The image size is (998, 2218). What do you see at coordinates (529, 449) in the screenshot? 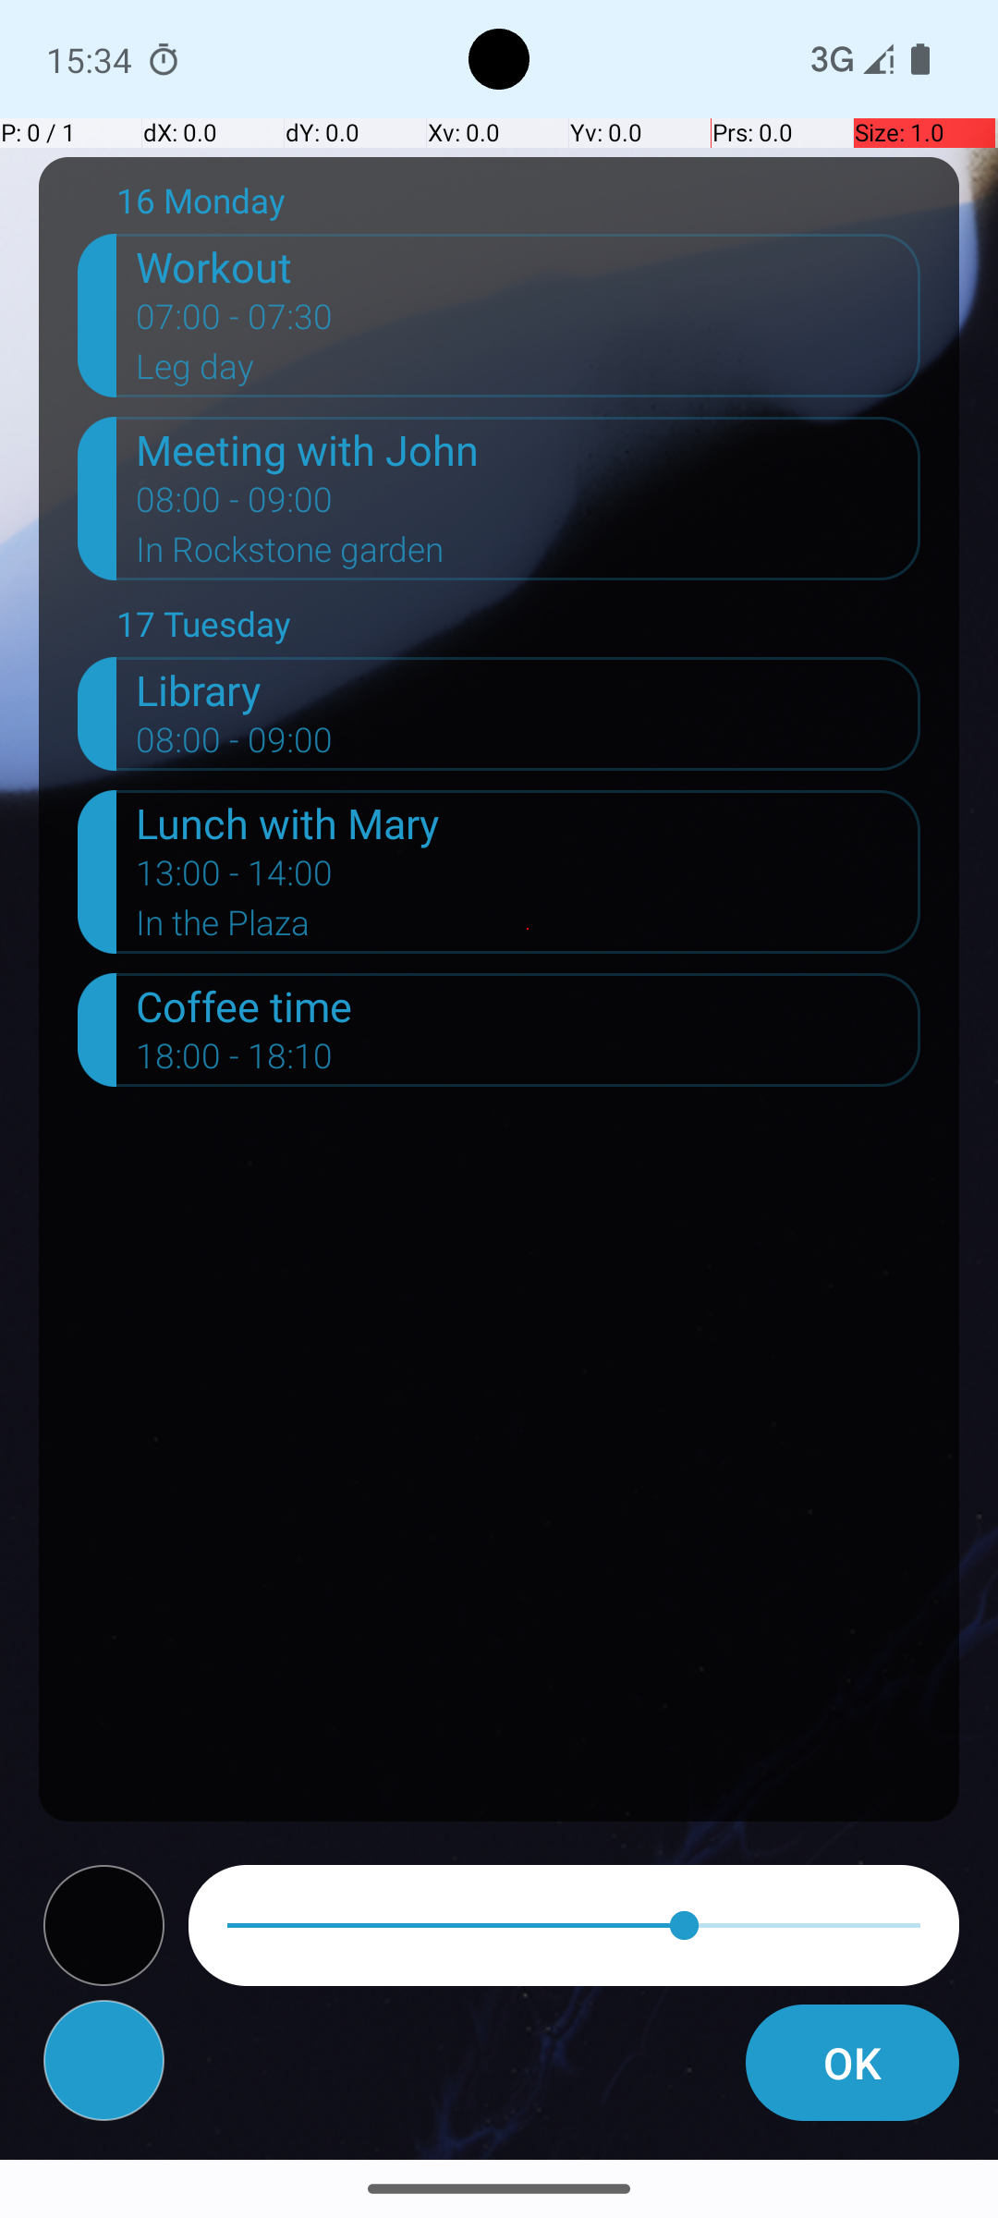
I see `Meeting with John` at bounding box center [529, 449].